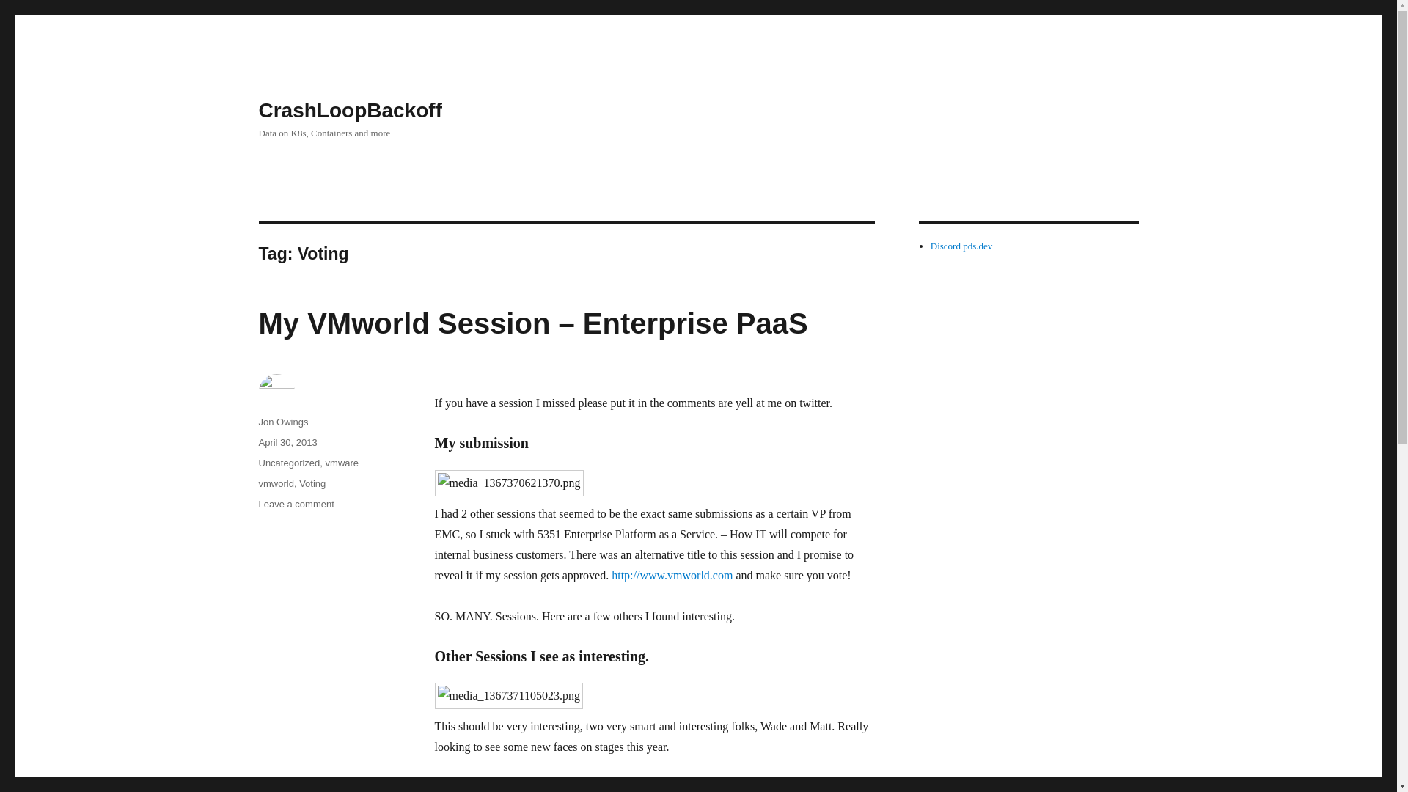 Image resolution: width=1408 pixels, height=792 pixels. I want to click on CrashLoopBackoff, so click(349, 110).